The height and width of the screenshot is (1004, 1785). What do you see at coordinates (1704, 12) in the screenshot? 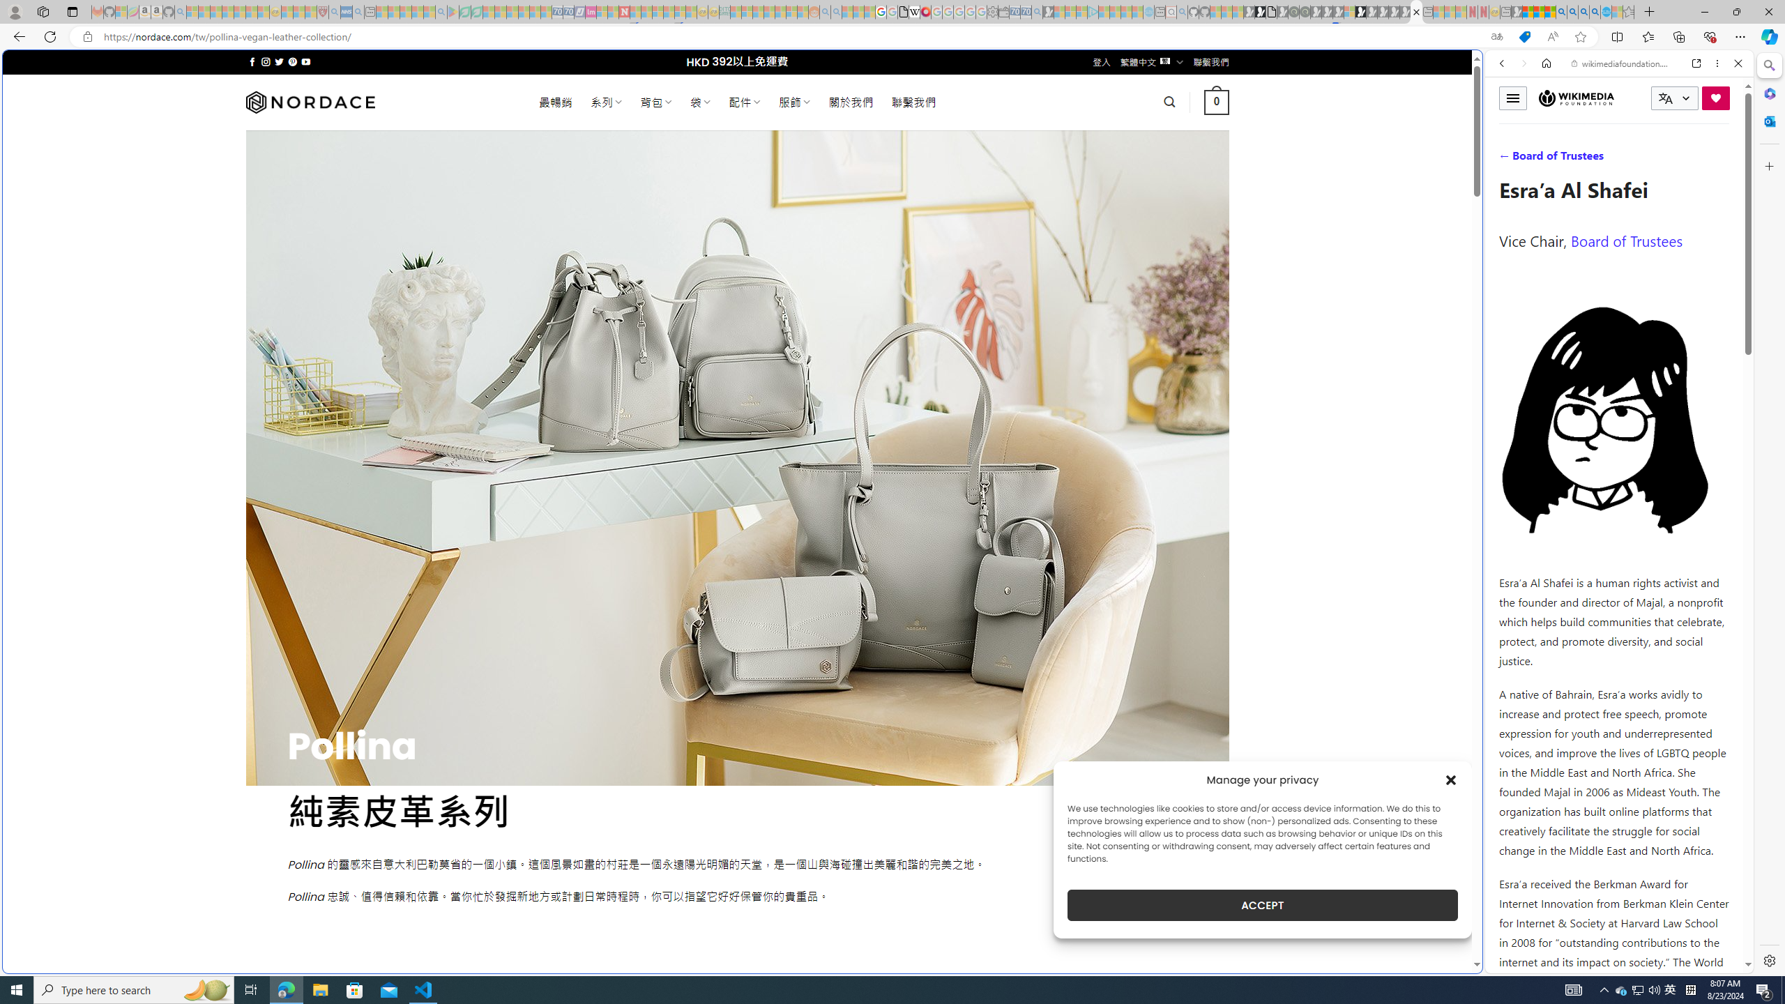
I see `Minimize` at bounding box center [1704, 12].